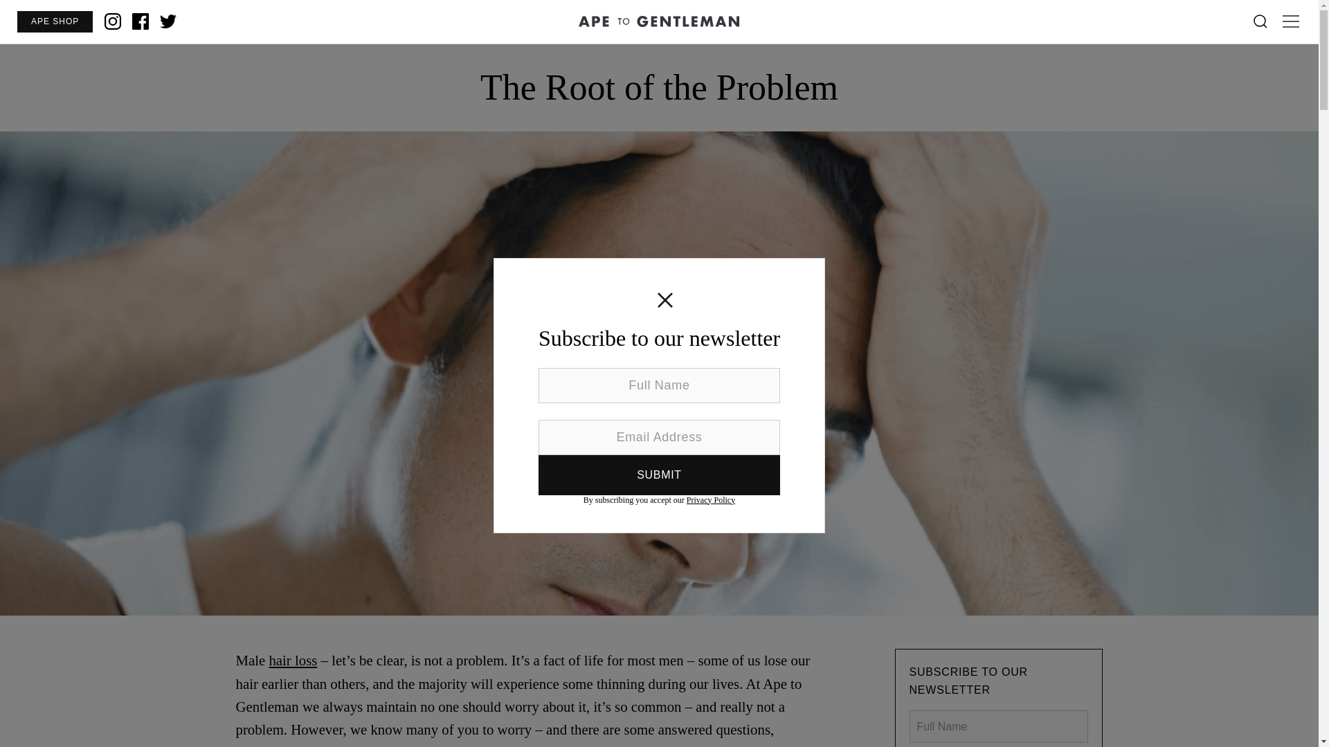  Describe the element at coordinates (710, 500) in the screenshot. I see `Privacy Policy` at that location.